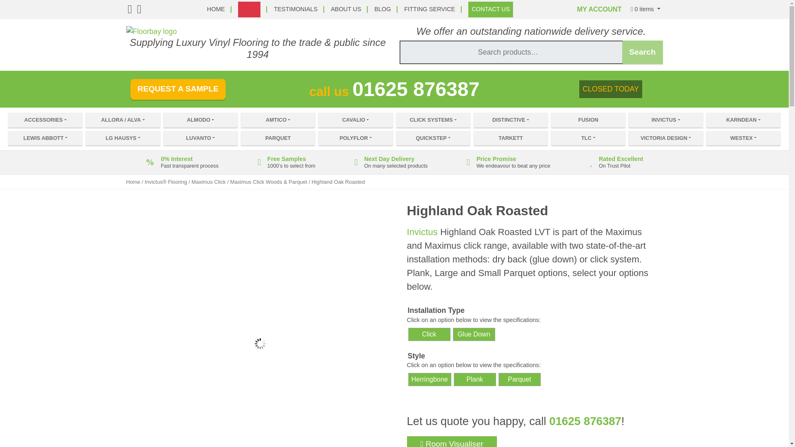 This screenshot has width=795, height=447. What do you see at coordinates (216, 10) in the screenshot?
I see `HOME` at bounding box center [216, 10].